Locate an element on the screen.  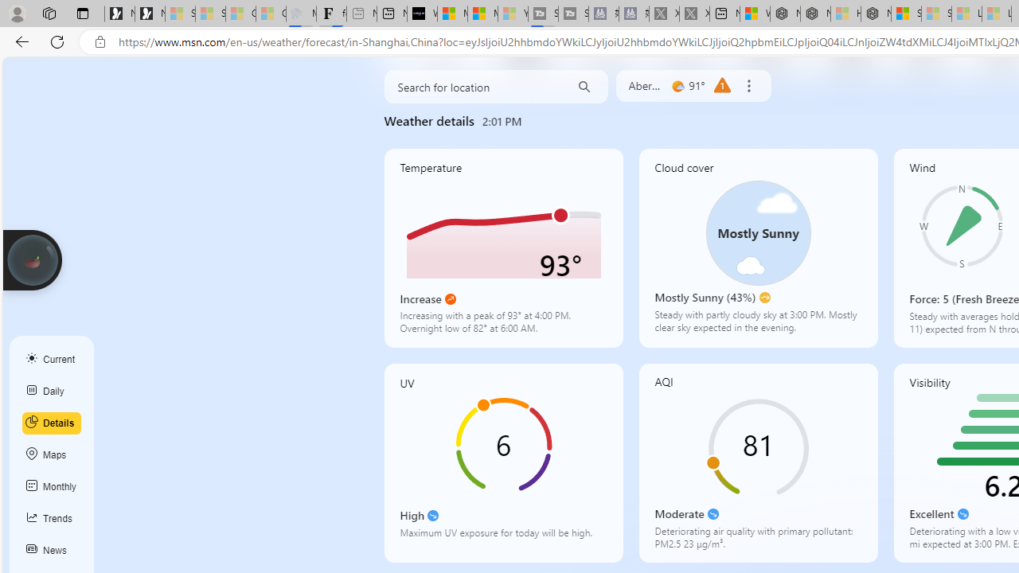
Cloud cover is located at coordinates (758, 248).